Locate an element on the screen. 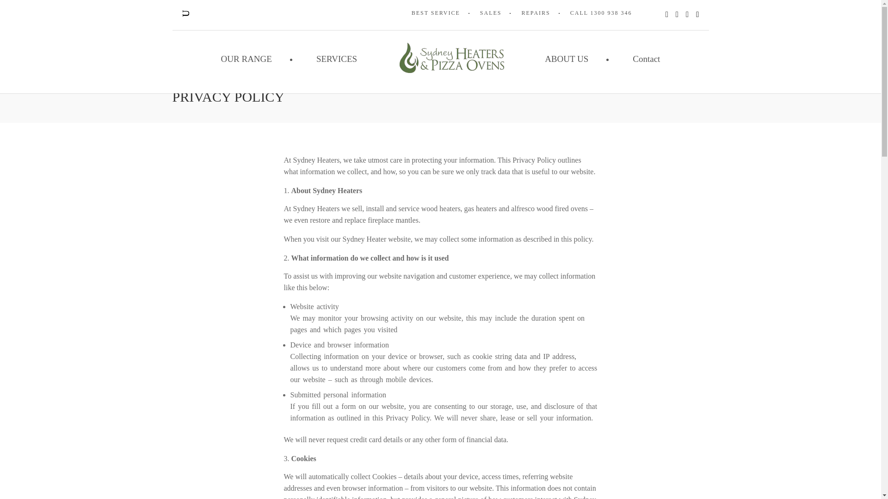  ABOUT US is located at coordinates (566, 59).